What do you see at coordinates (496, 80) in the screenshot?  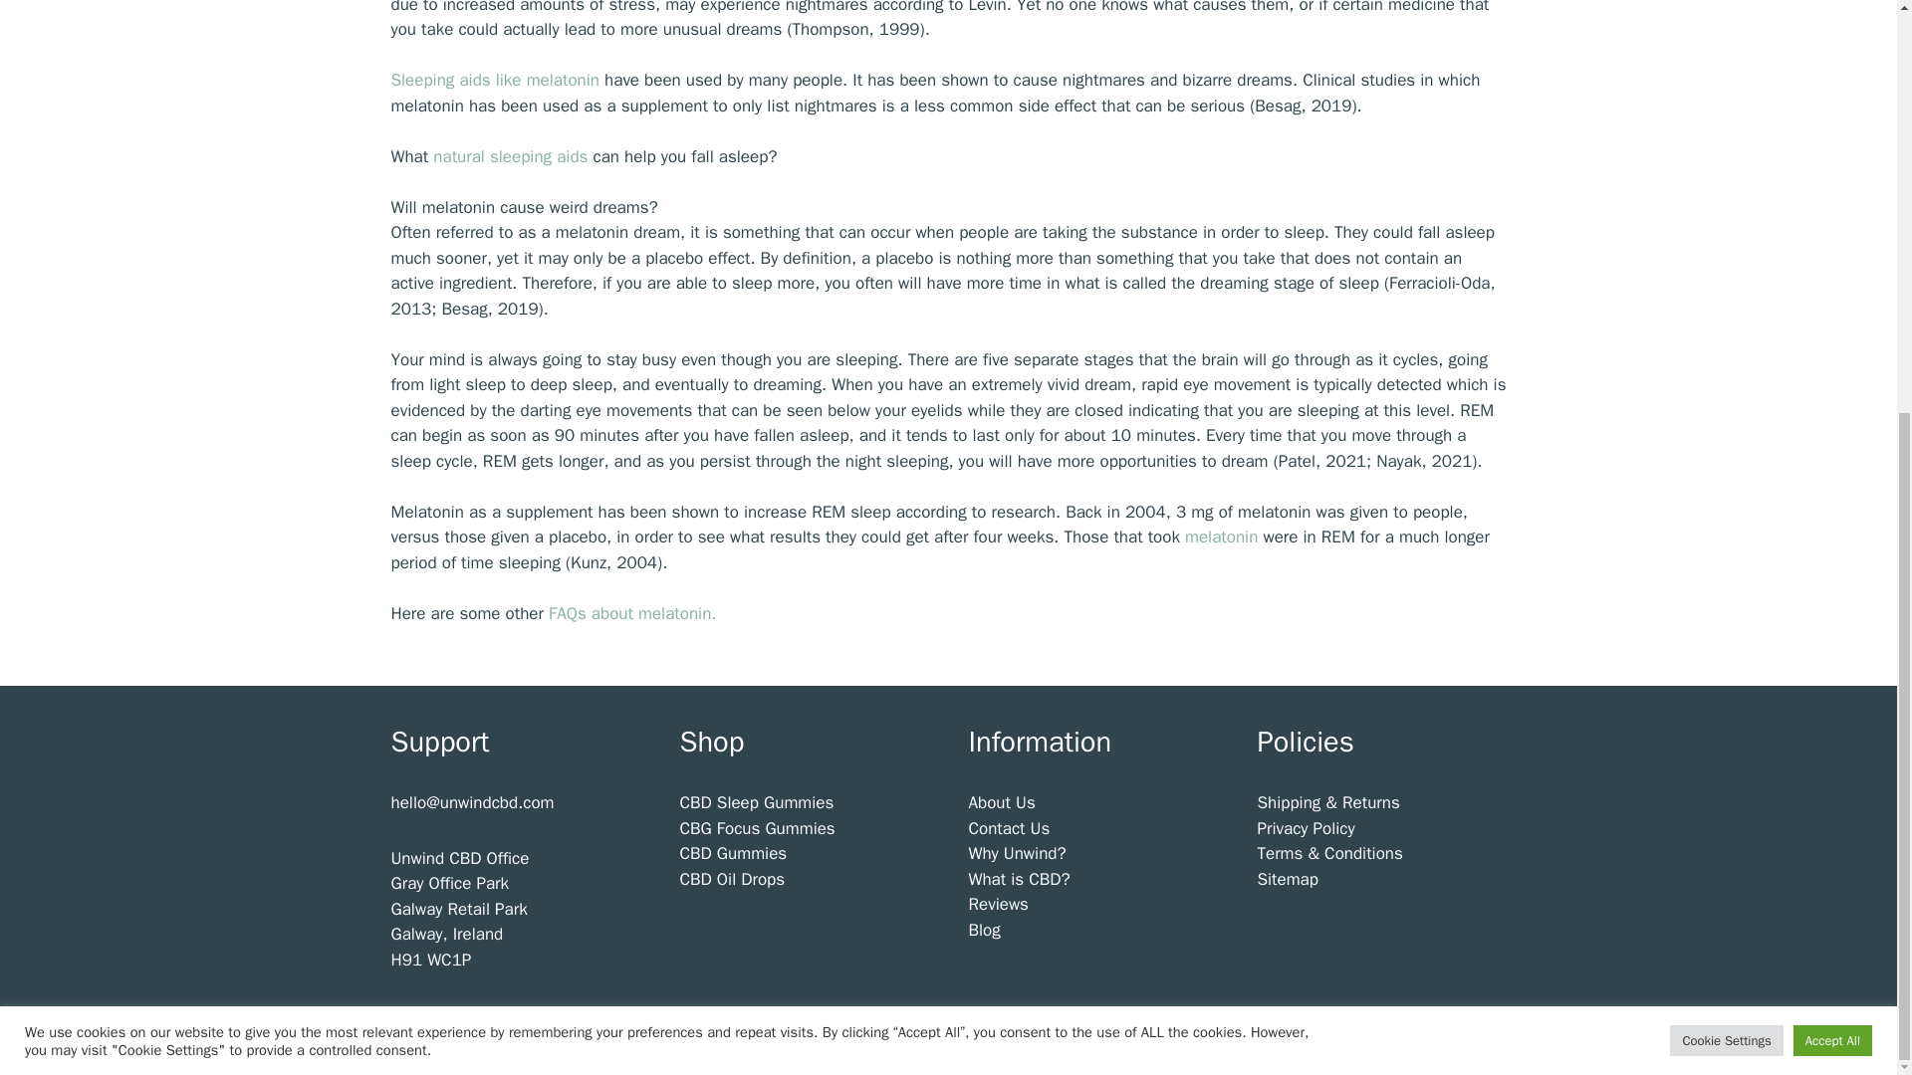 I see `Sleeping aids like melatonin ` at bounding box center [496, 80].